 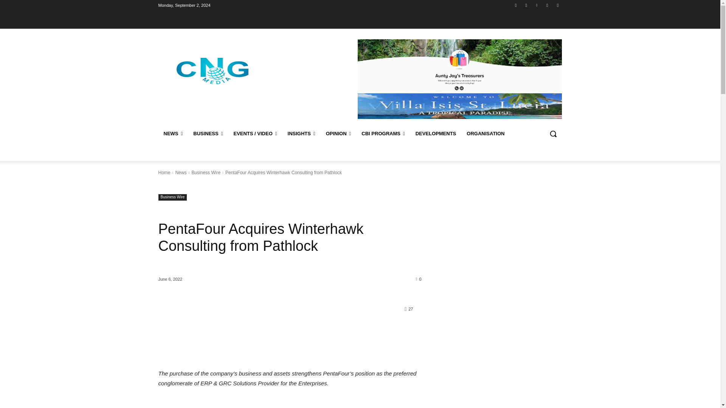 I want to click on Facebook, so click(x=516, y=5).